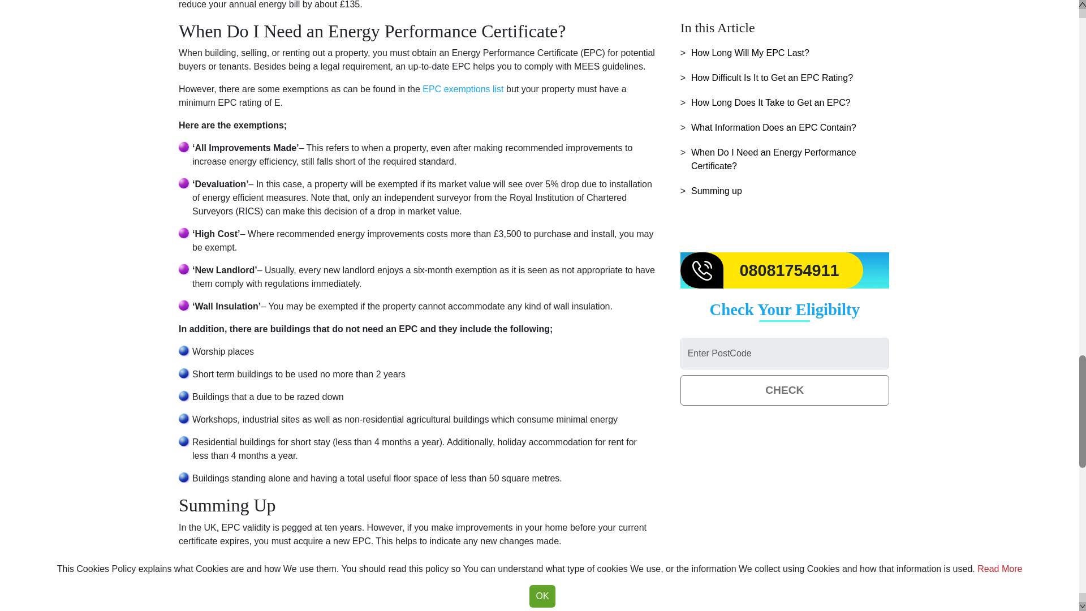 The image size is (1086, 611). What do you see at coordinates (404, 603) in the screenshot?
I see `fill out our contact form` at bounding box center [404, 603].